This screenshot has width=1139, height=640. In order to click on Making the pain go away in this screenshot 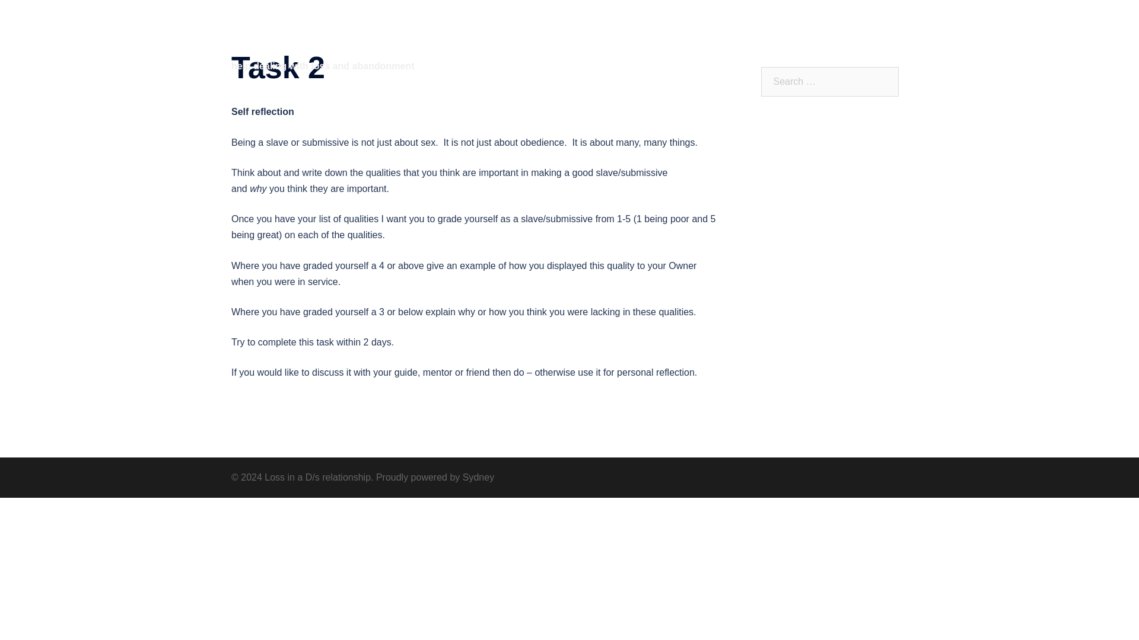, I will do `click(739, 42)`.